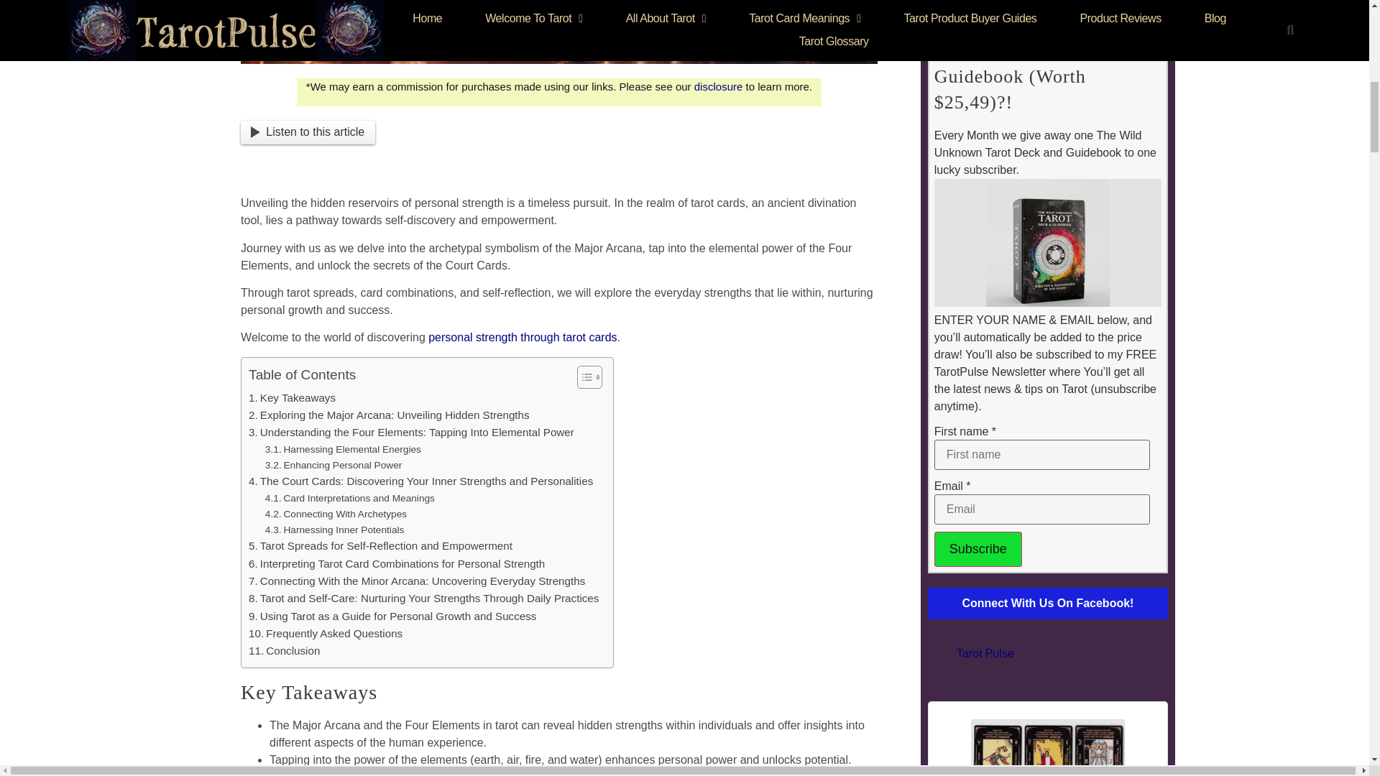 The height and width of the screenshot is (776, 1380). Describe the element at coordinates (389, 415) in the screenshot. I see `Exploring the Major Arcana: Unveiling Hidden Strengths` at that location.